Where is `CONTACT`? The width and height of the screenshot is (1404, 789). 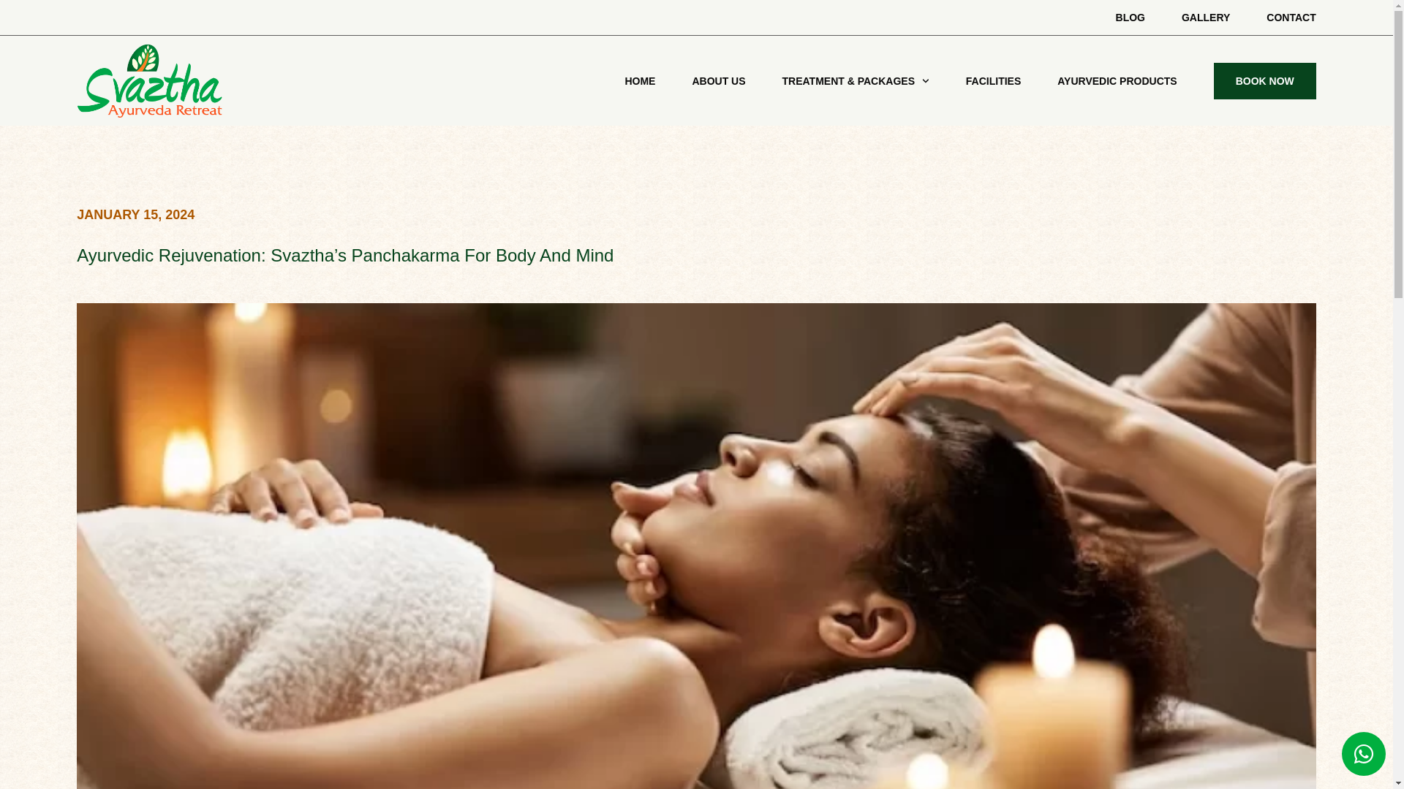
CONTACT is located at coordinates (1291, 17).